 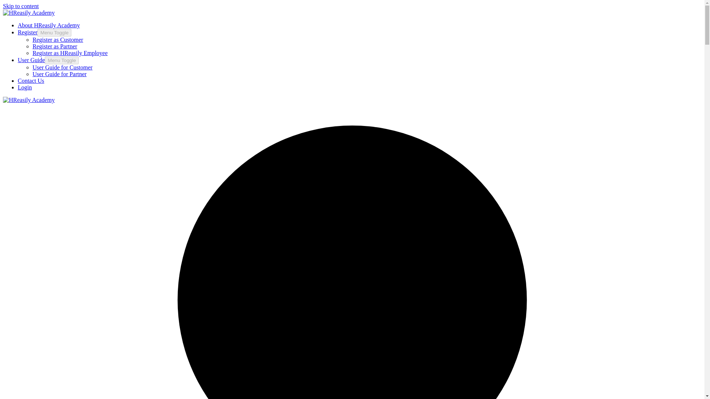 I want to click on User Guide, so click(x=31, y=60).